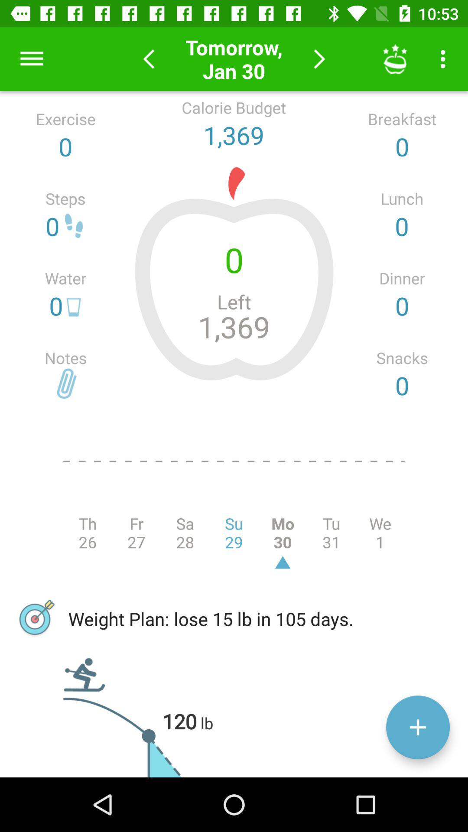 The width and height of the screenshot is (468, 832). I want to click on add data, so click(418, 727).